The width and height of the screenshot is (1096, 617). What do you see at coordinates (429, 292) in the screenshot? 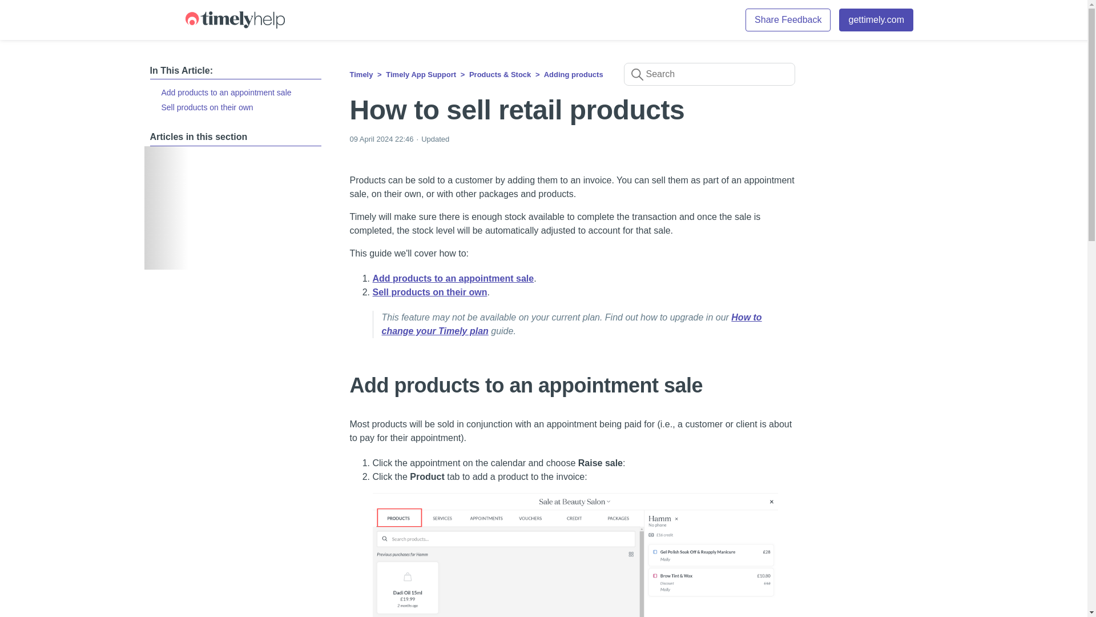
I see `Sell products on their own` at bounding box center [429, 292].